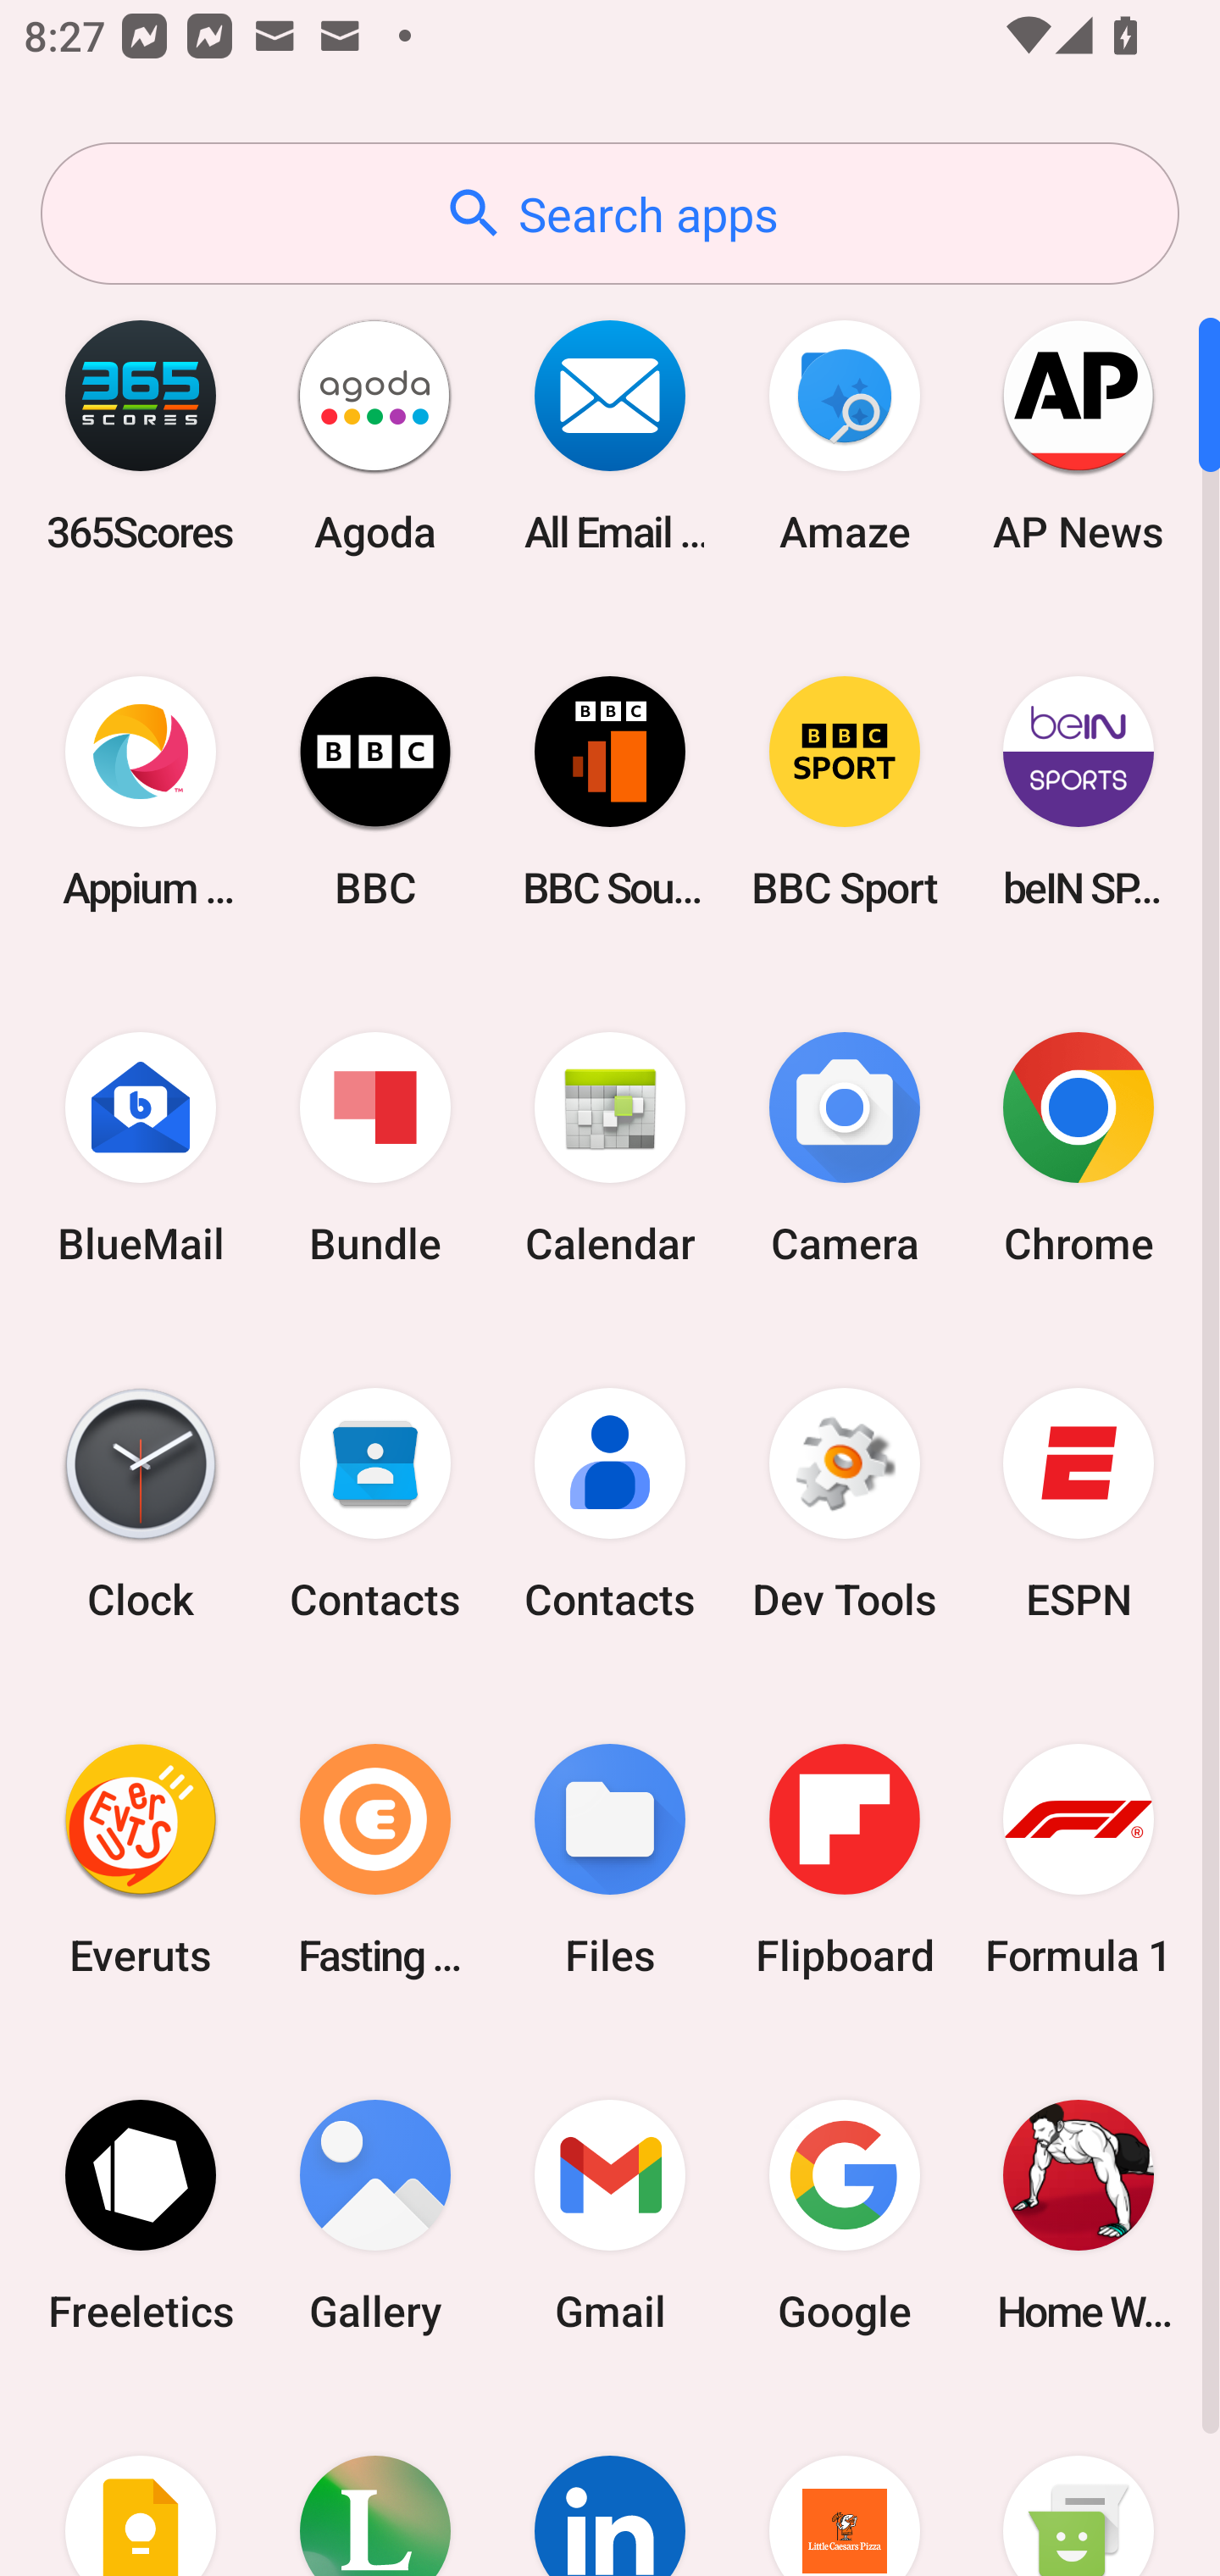 The image size is (1220, 2576). What do you see at coordinates (610, 2215) in the screenshot?
I see `Gmail` at bounding box center [610, 2215].